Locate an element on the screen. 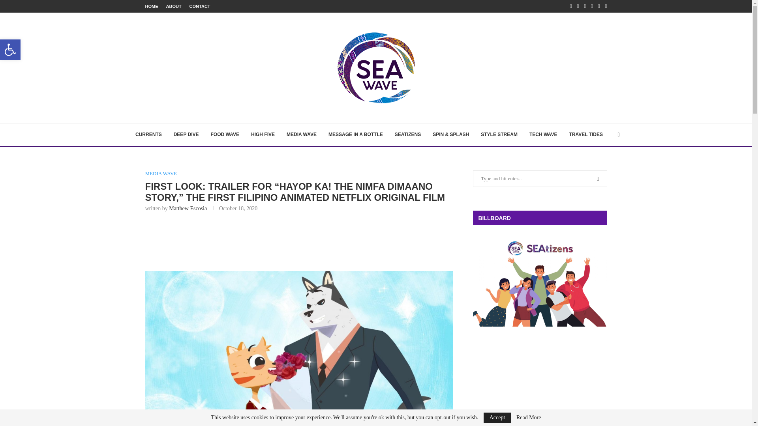  DEEP DIVE is located at coordinates (186, 135).